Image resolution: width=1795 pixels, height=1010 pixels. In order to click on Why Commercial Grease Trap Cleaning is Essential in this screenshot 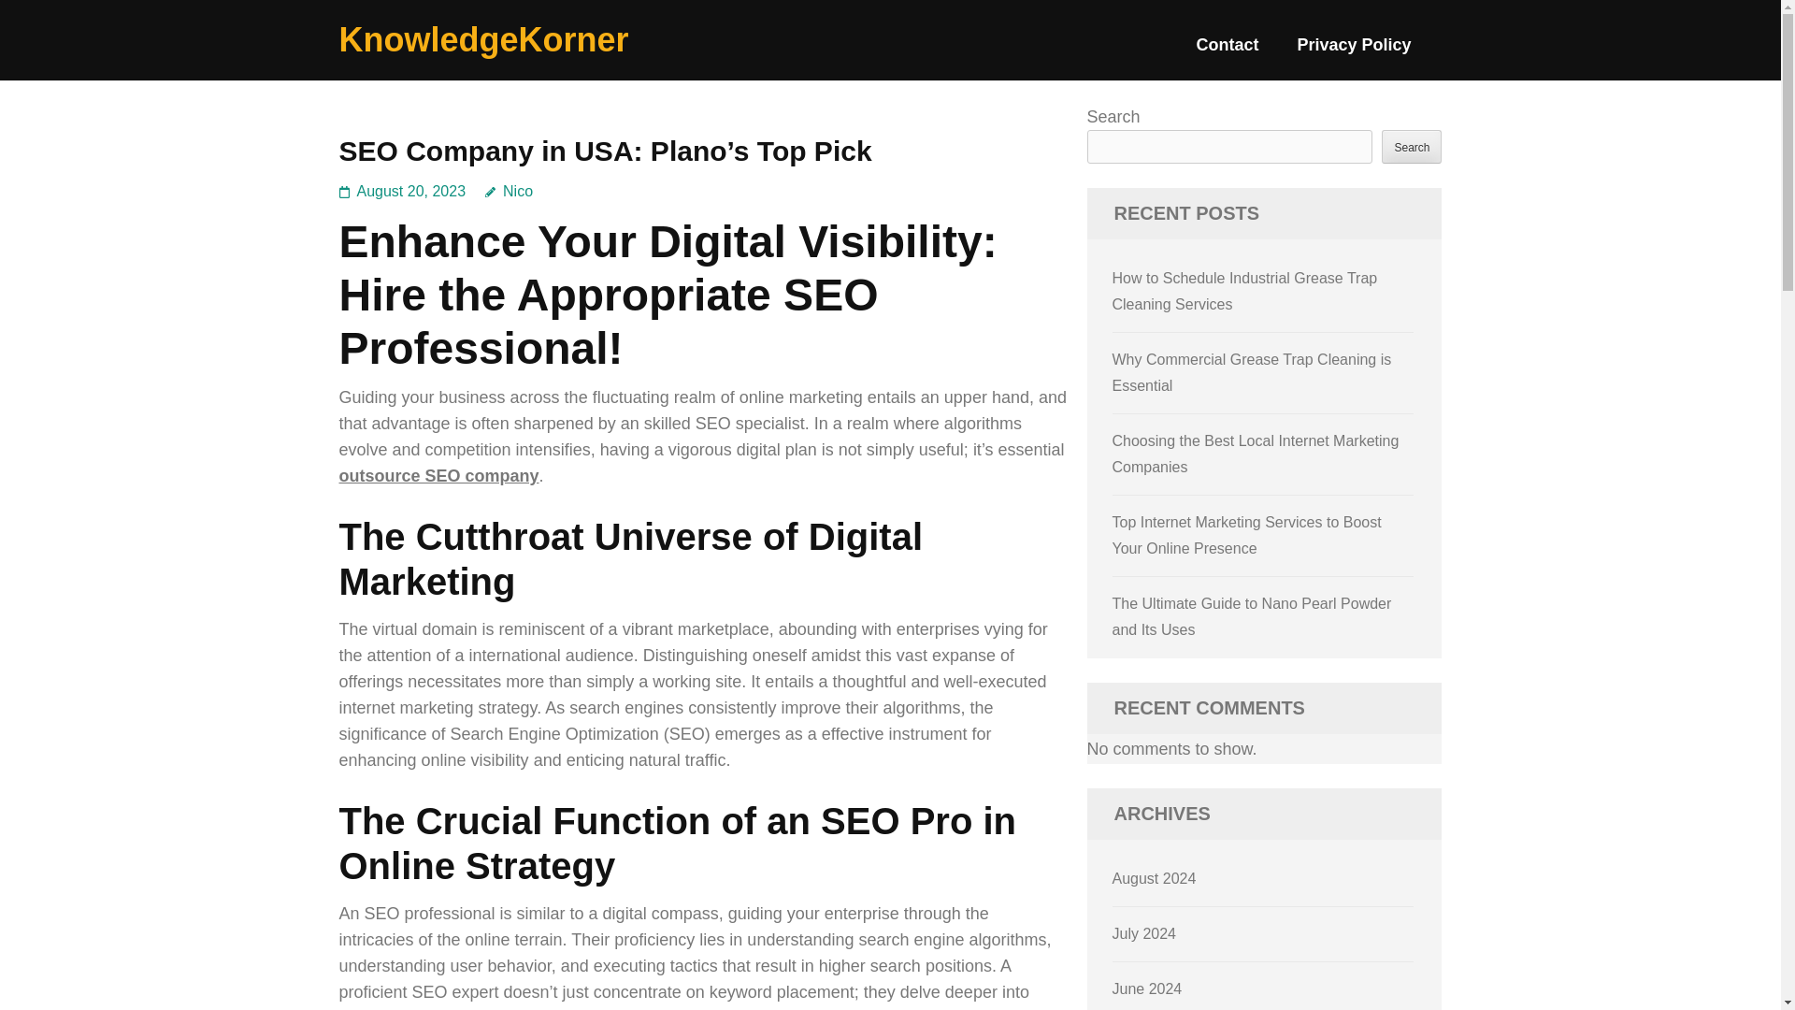, I will do `click(1253, 372)`.